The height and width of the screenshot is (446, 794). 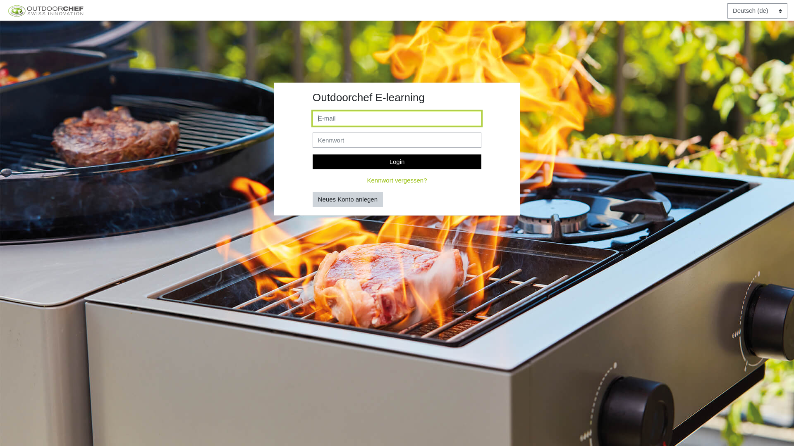 I want to click on Kennwort vergessen?, so click(x=397, y=180).